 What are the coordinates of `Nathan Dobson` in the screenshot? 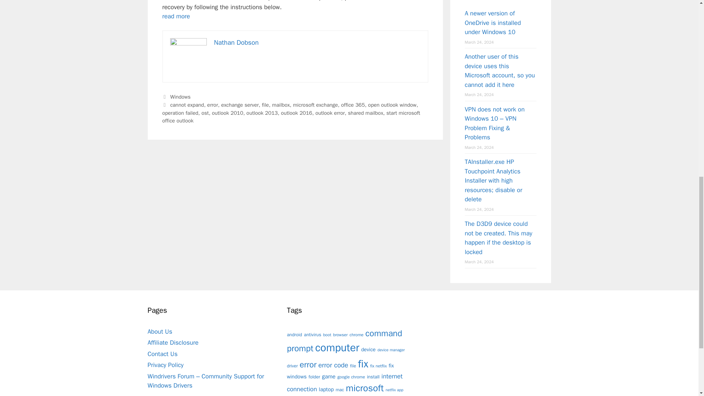 It's located at (236, 43).